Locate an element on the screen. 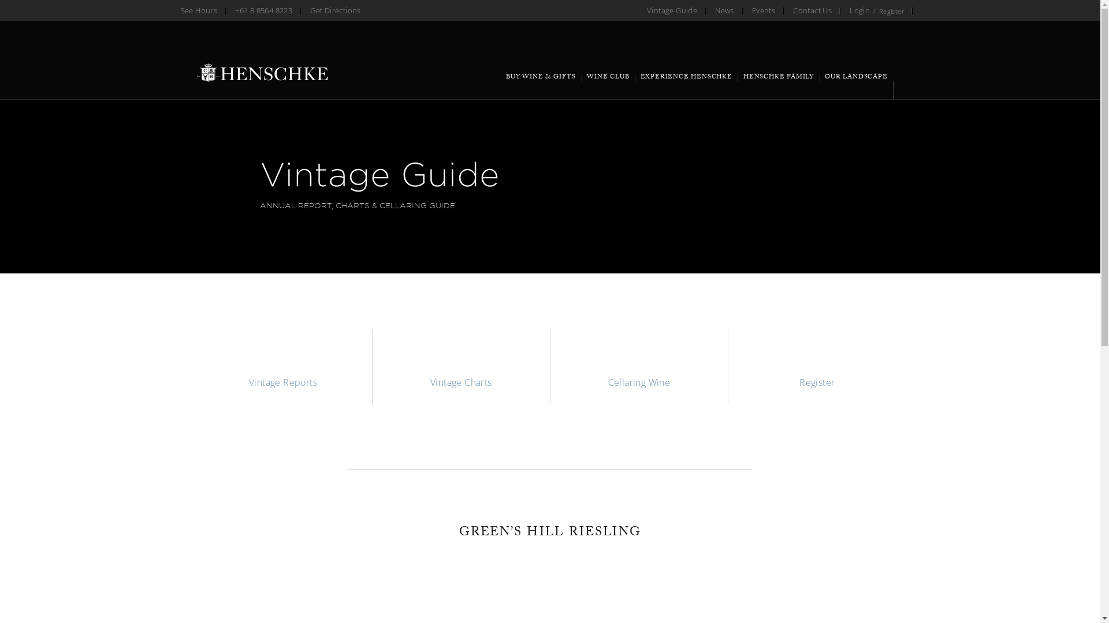 This screenshot has height=623, width=1109. Events is located at coordinates (764, 10).